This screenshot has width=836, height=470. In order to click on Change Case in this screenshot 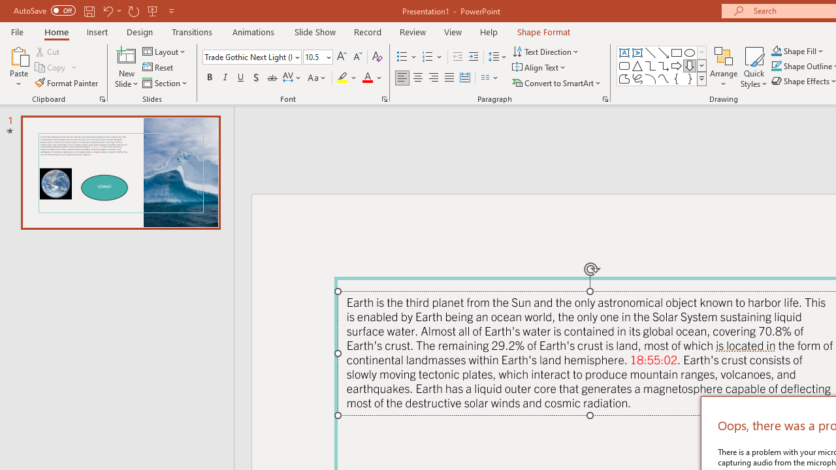, I will do `click(317, 78)`.